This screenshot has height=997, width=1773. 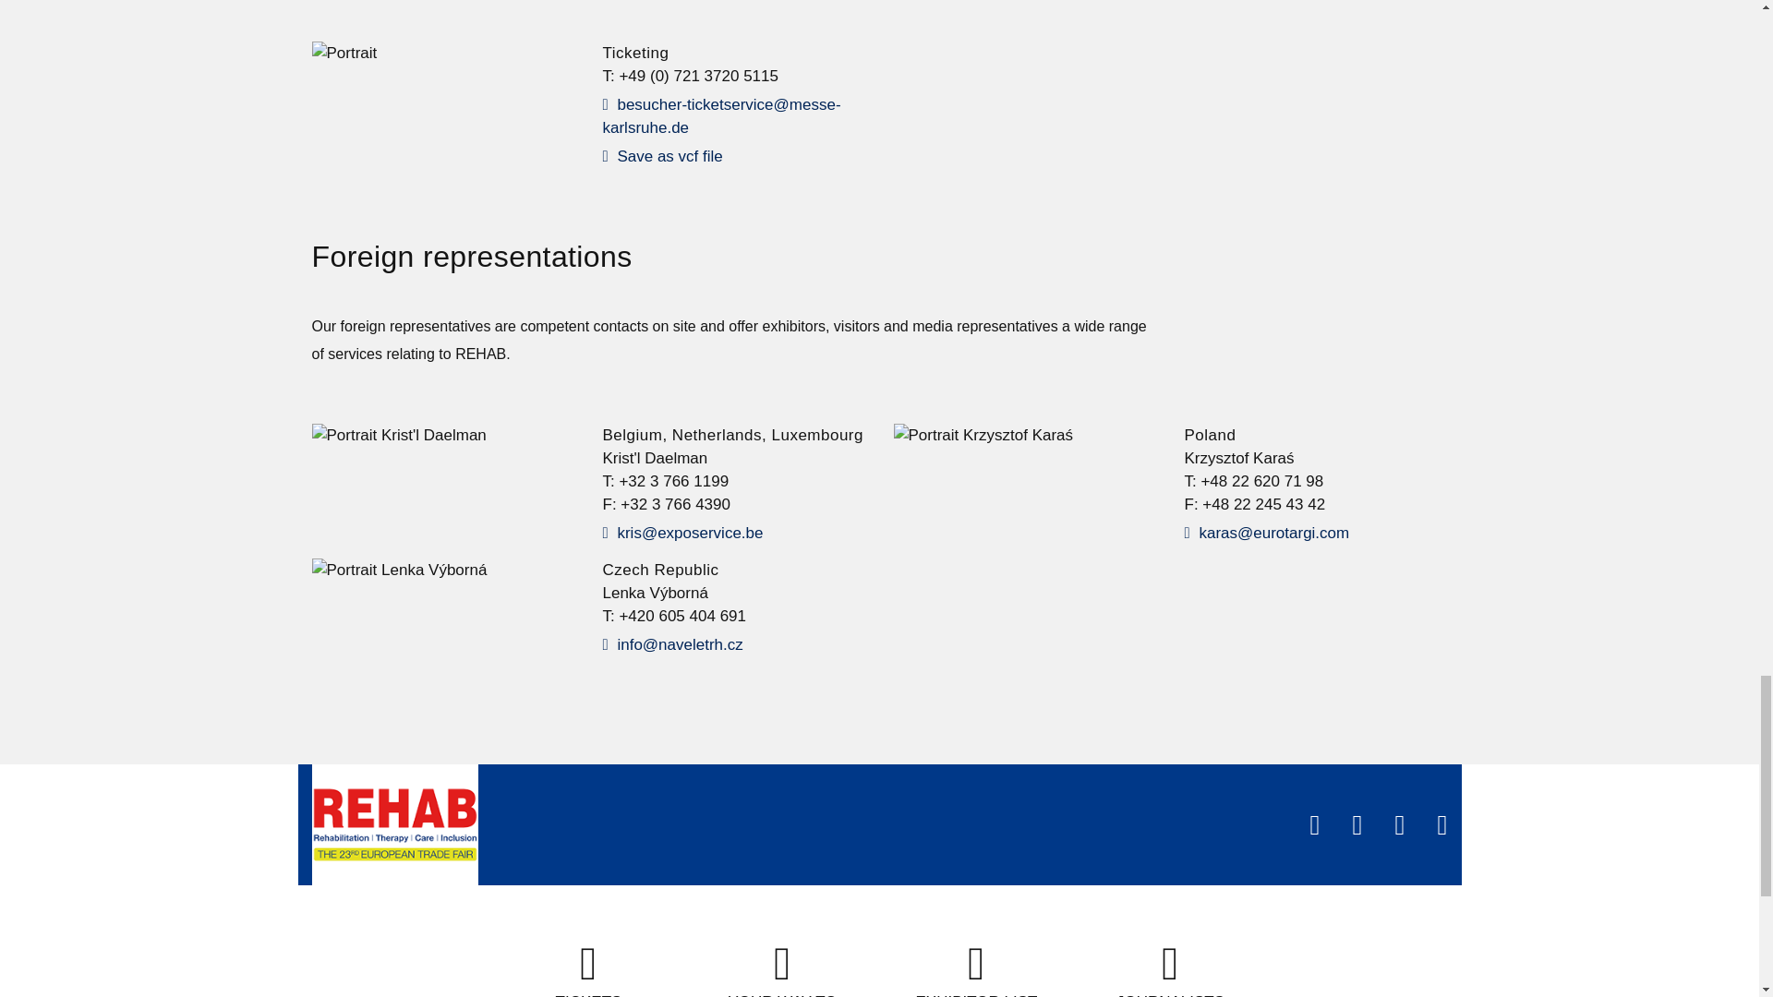 What do you see at coordinates (783, 969) in the screenshot?
I see `Your way to REHAB` at bounding box center [783, 969].